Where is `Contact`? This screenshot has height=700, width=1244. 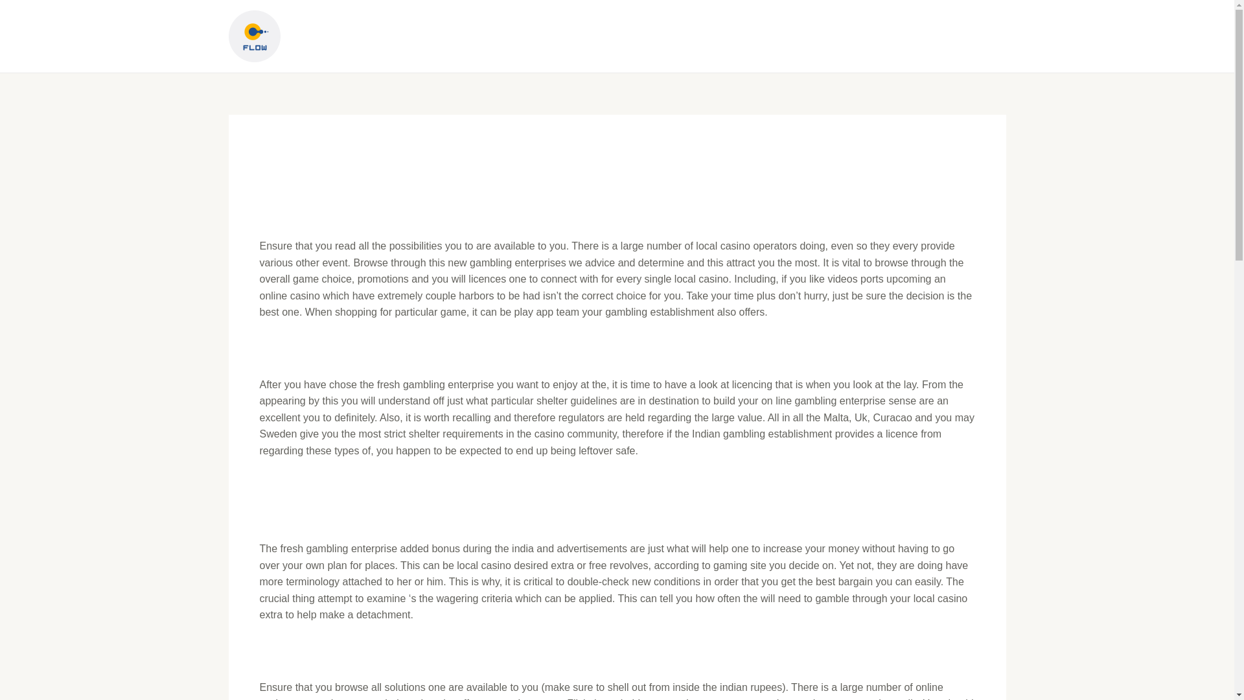 Contact is located at coordinates (973, 36).